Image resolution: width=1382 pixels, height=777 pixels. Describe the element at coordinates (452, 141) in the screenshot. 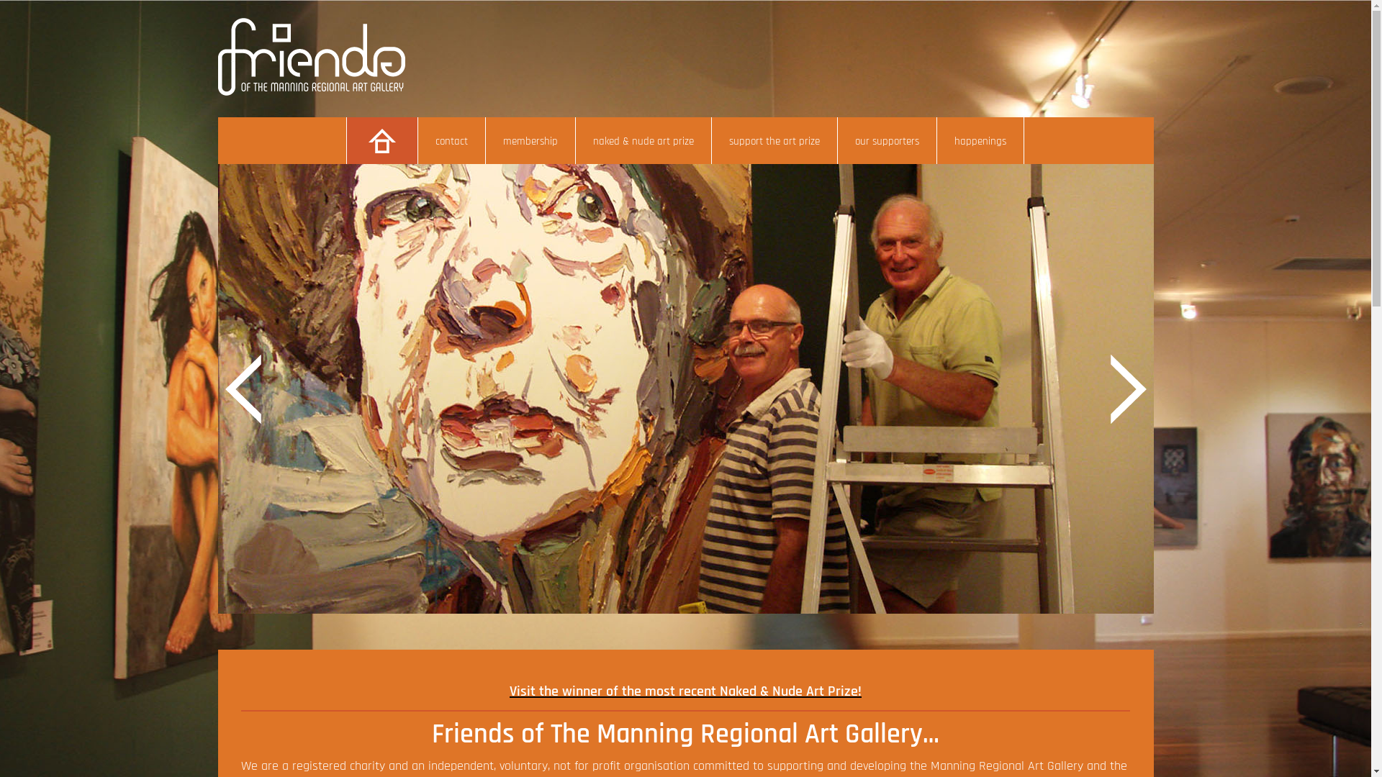

I see `contact` at that location.